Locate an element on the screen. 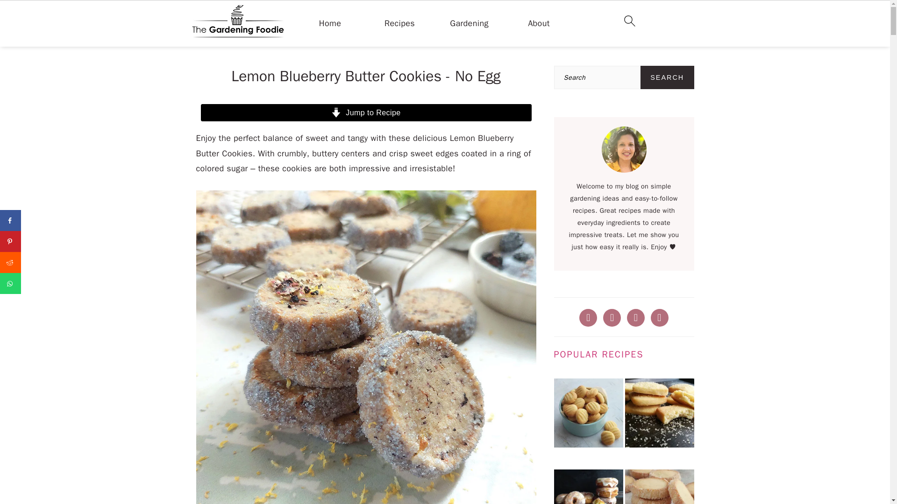 This screenshot has width=897, height=504. search icon is located at coordinates (629, 21).